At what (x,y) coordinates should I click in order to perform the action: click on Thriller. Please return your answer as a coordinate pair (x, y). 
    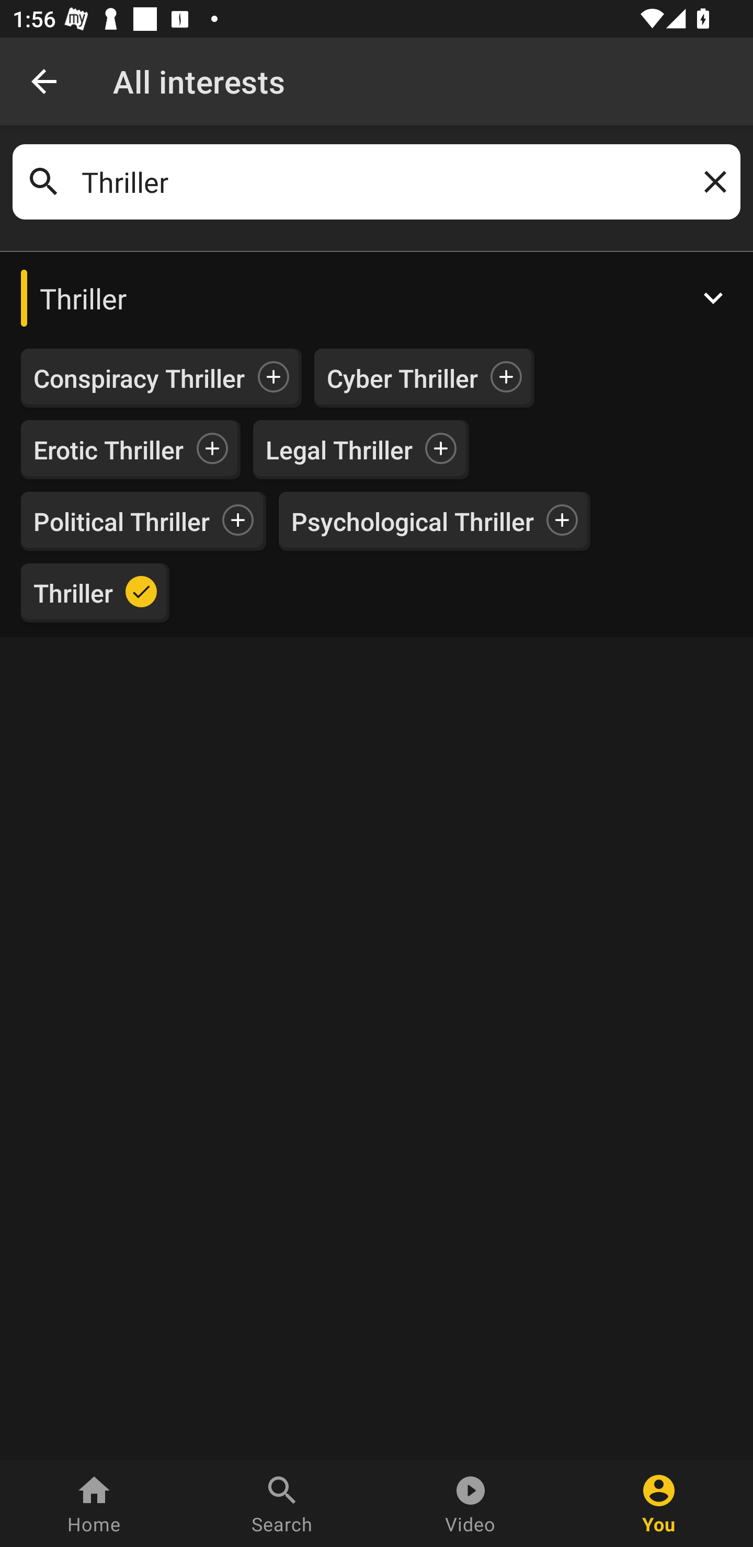
    Looking at the image, I should click on (73, 592).